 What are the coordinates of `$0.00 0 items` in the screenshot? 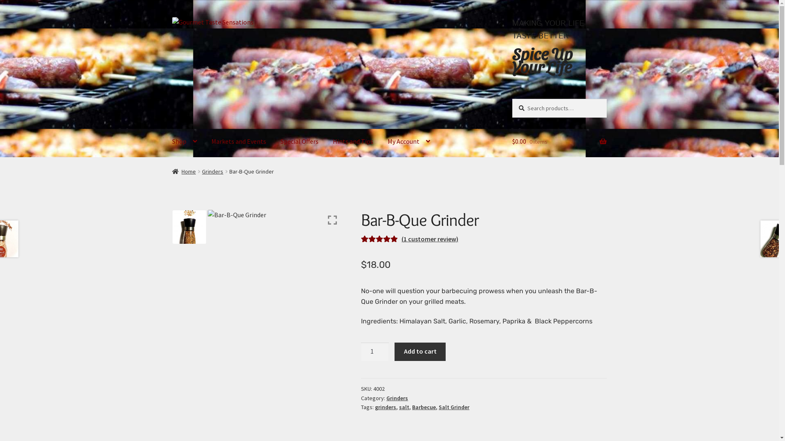 It's located at (559, 142).